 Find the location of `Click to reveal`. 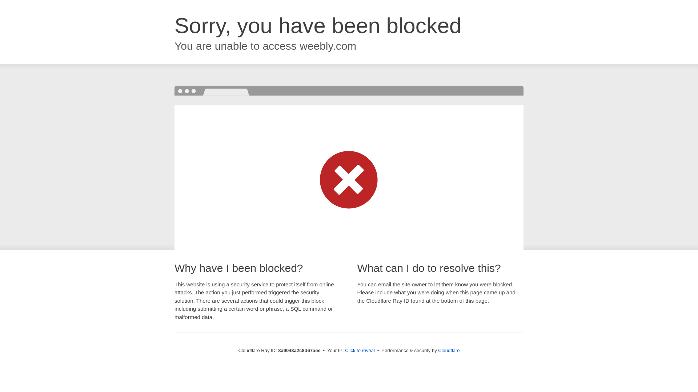

Click to reveal is located at coordinates (360, 351).